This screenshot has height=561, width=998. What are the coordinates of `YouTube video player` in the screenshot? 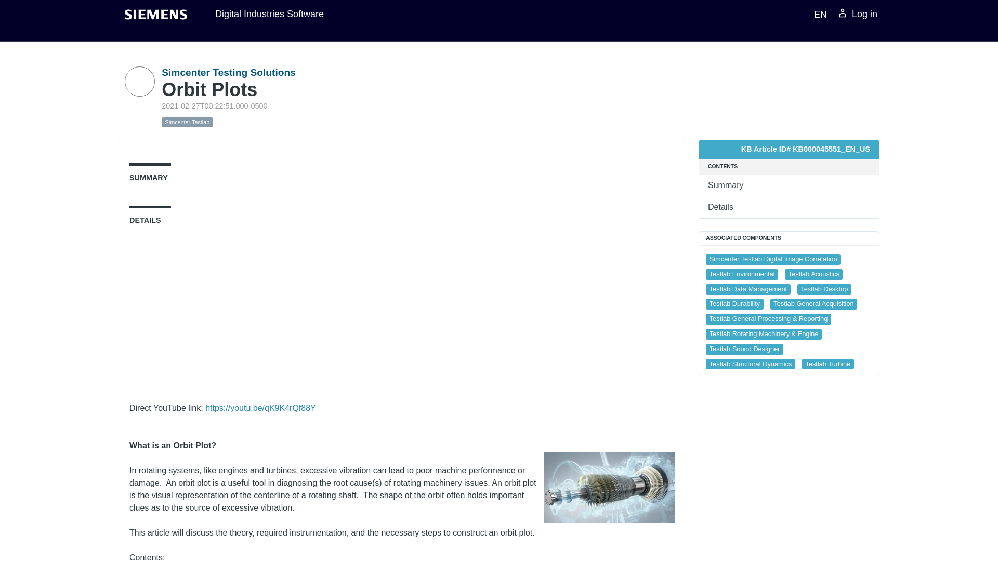 It's located at (274, 316).